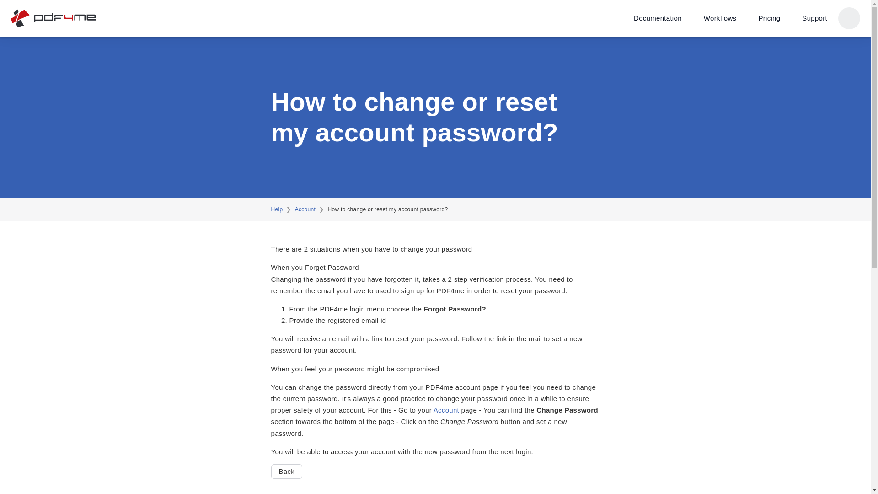  What do you see at coordinates (54, 18) in the screenshot?
I see `PDF4me logo` at bounding box center [54, 18].